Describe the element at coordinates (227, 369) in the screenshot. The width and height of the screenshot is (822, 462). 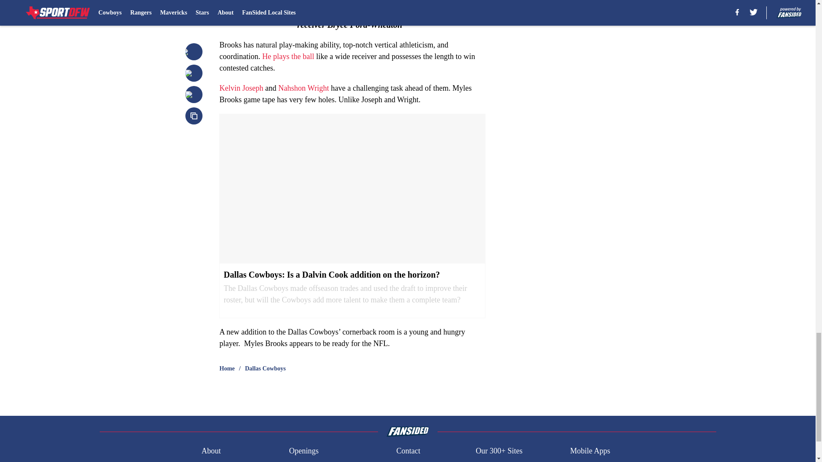
I see `Home` at that location.